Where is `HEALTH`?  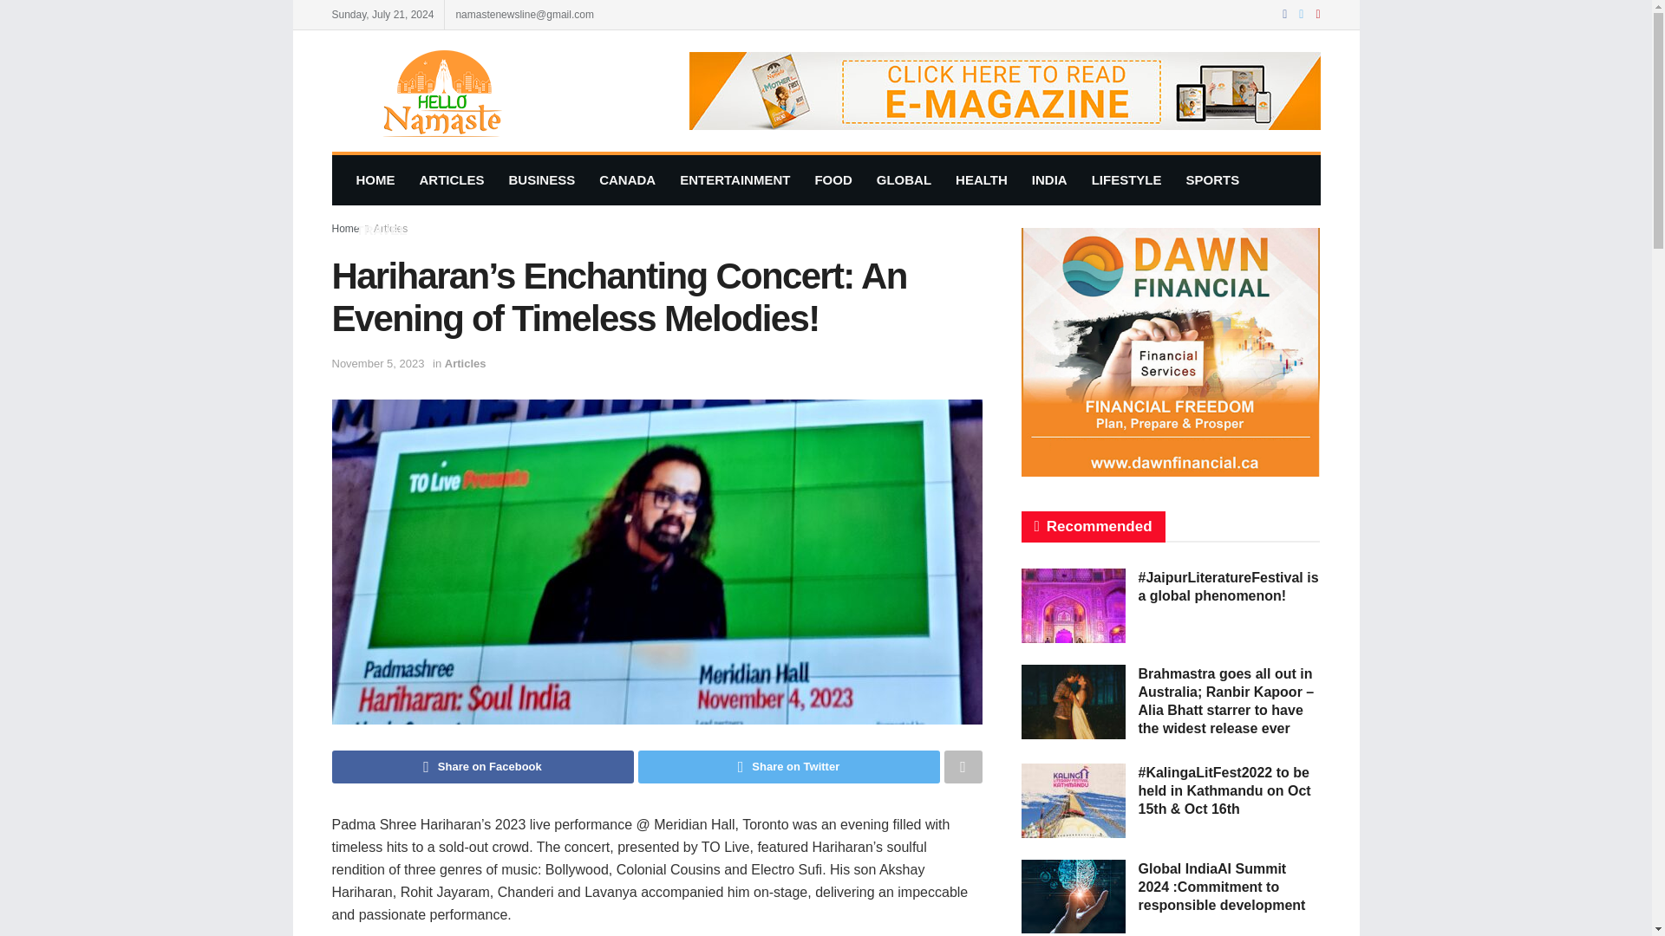 HEALTH is located at coordinates (982, 180).